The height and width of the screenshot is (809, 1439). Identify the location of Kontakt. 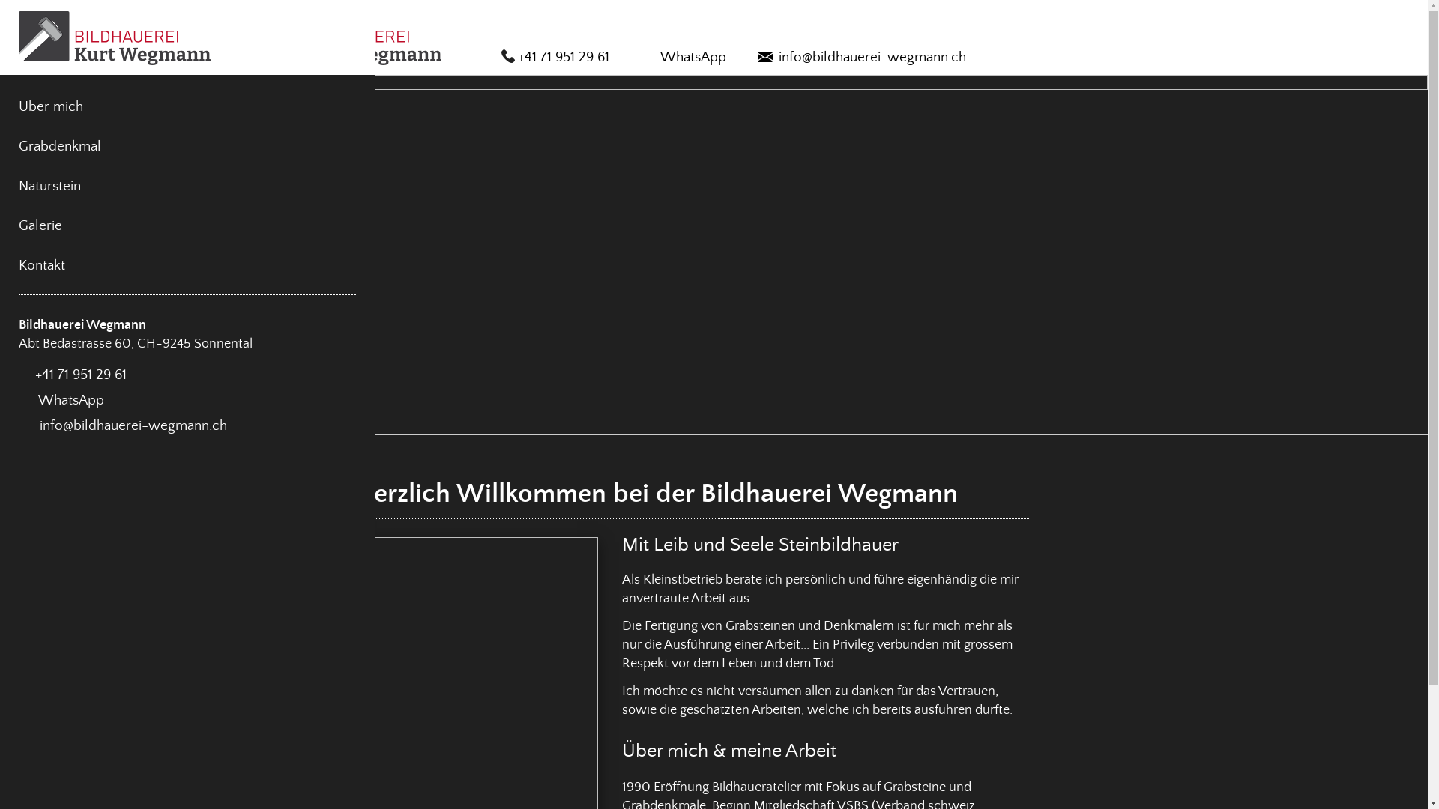
(154, 265).